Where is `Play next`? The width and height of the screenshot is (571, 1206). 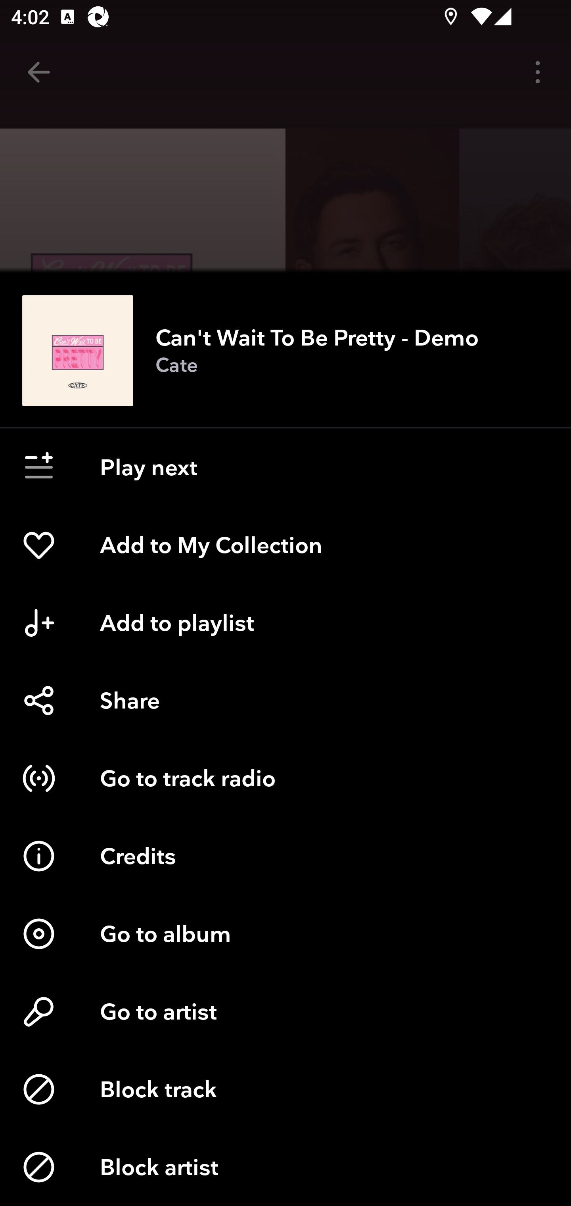 Play next is located at coordinates (285, 467).